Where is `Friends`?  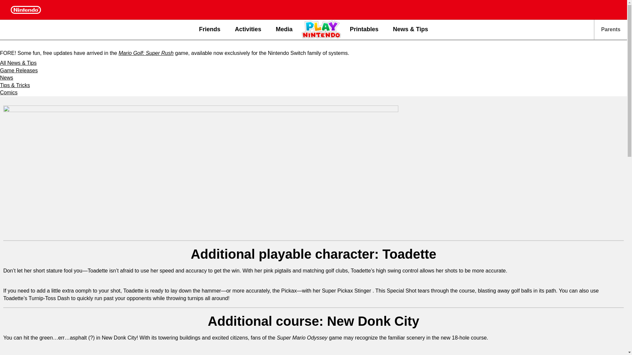
Friends is located at coordinates (210, 30).